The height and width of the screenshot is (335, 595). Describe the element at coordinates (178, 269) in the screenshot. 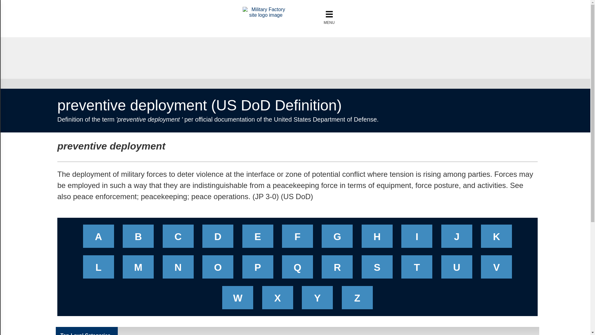

I see `N` at that location.